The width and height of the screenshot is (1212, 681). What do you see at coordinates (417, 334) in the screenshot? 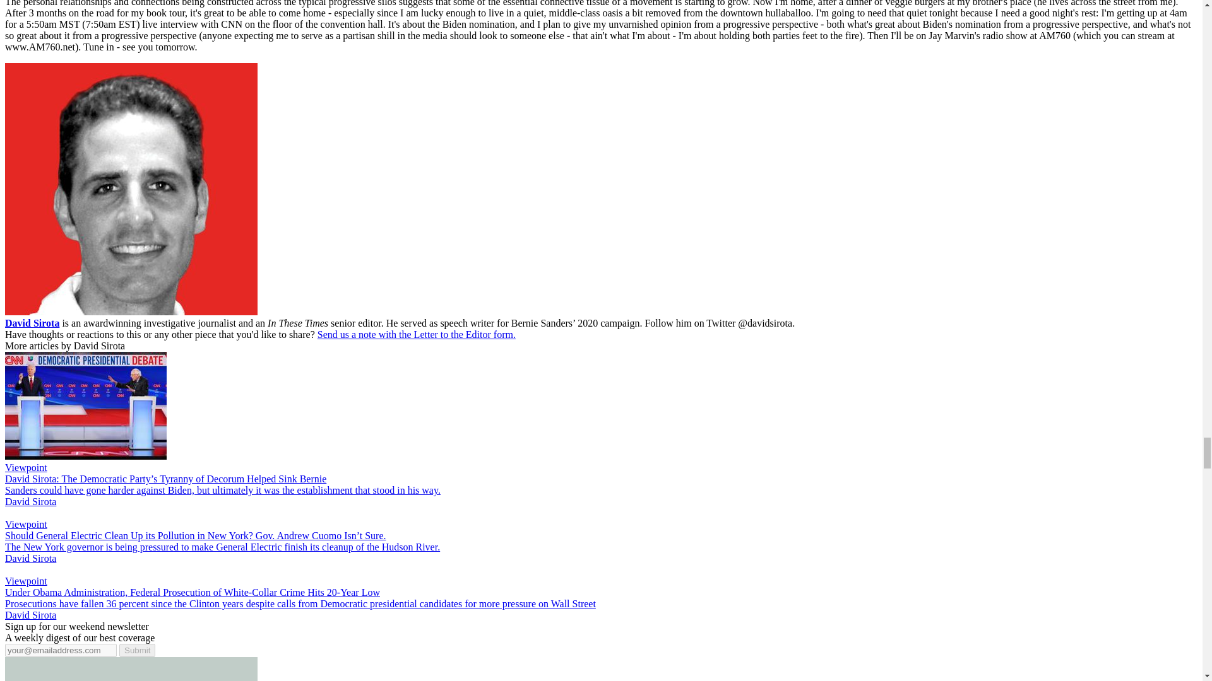
I see `Send us a note with the Letter to the Editor form.` at bounding box center [417, 334].